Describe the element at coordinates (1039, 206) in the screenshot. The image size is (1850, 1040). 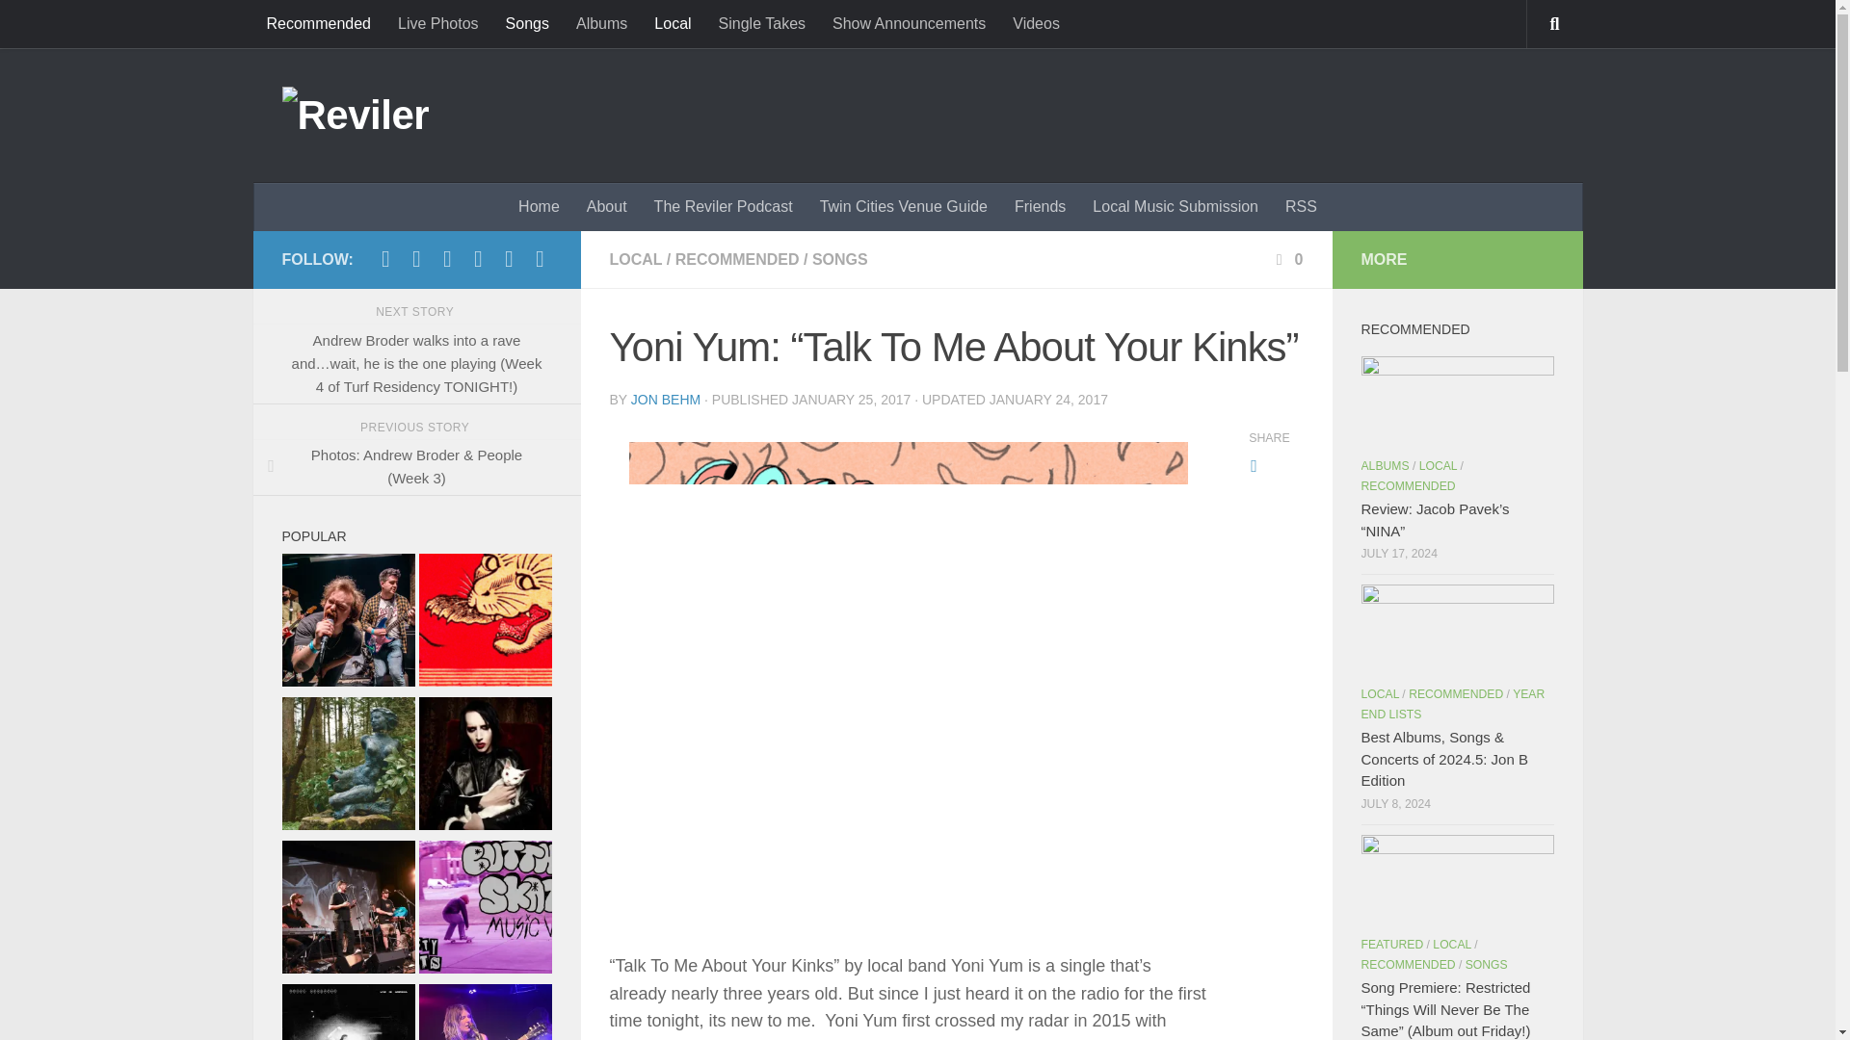
I see `Friends` at that location.